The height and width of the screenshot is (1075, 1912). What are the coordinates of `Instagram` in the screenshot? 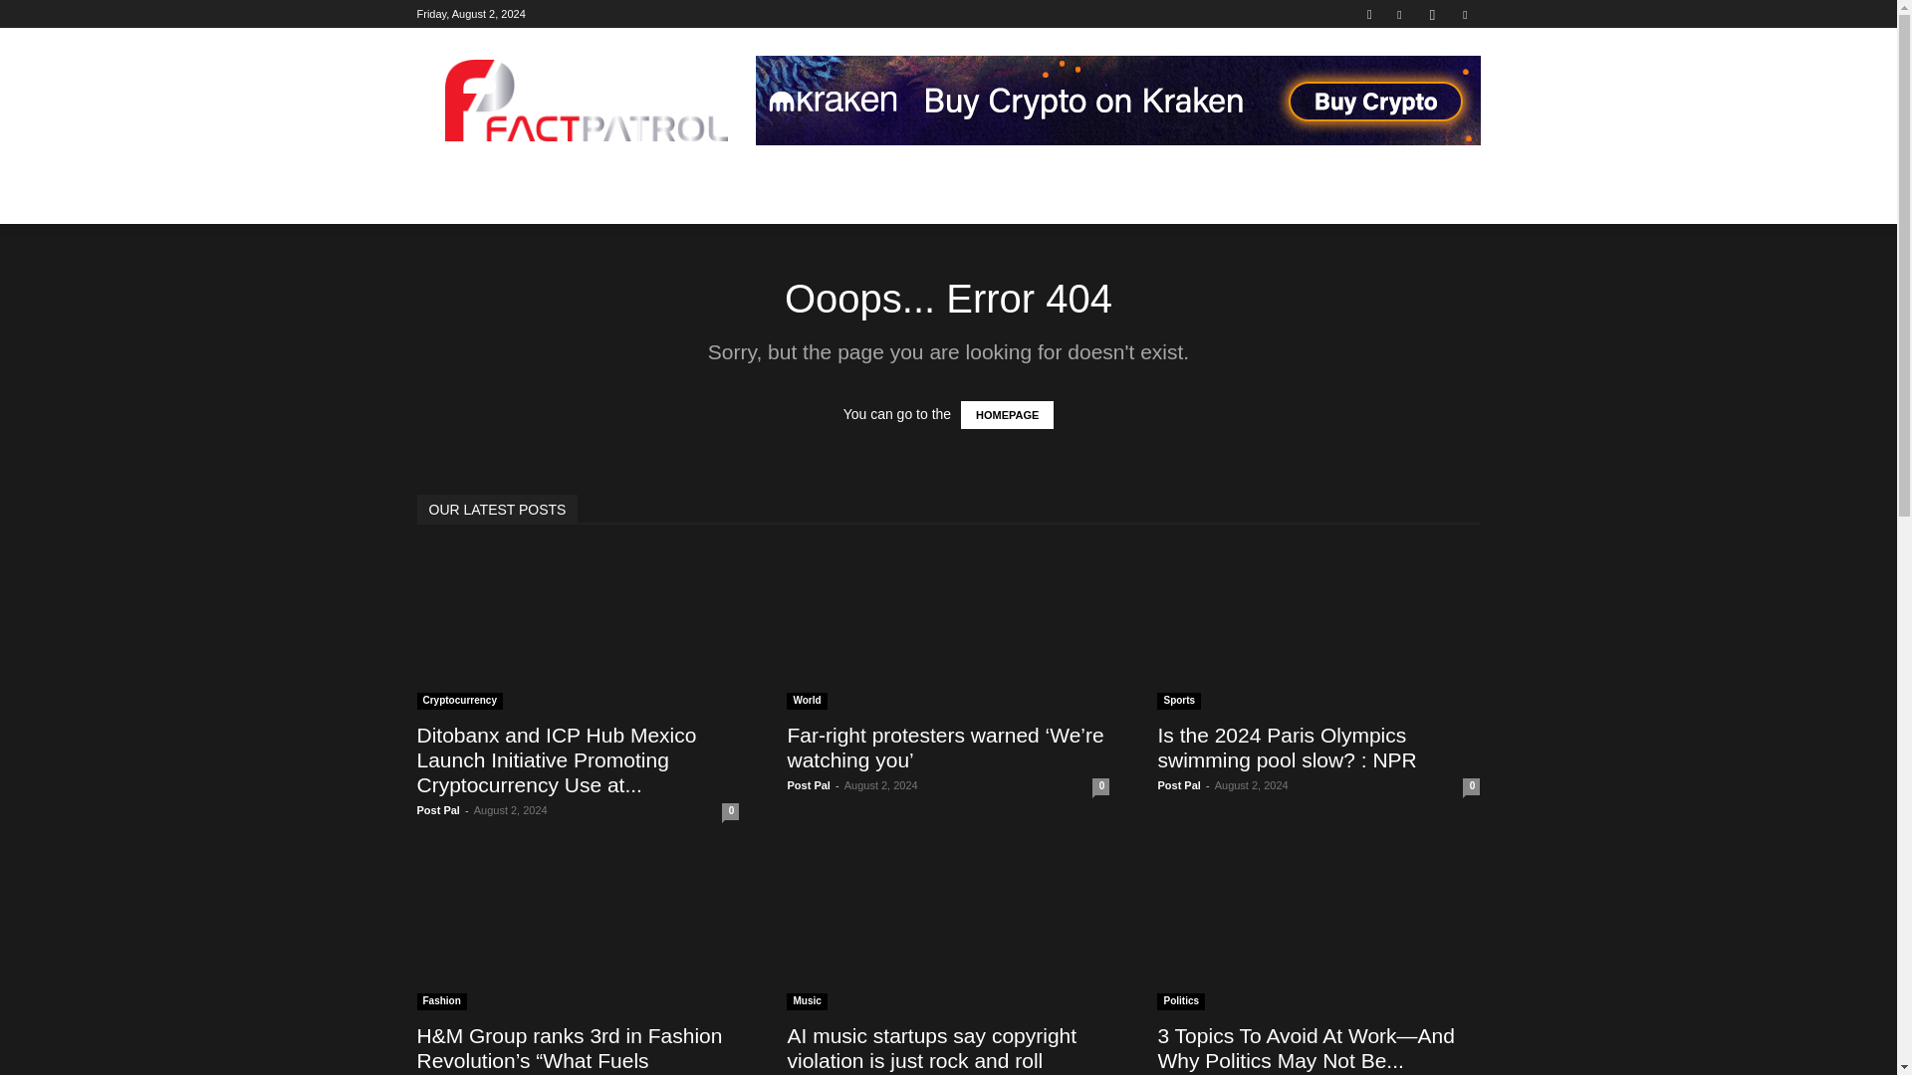 It's located at (1432, 14).